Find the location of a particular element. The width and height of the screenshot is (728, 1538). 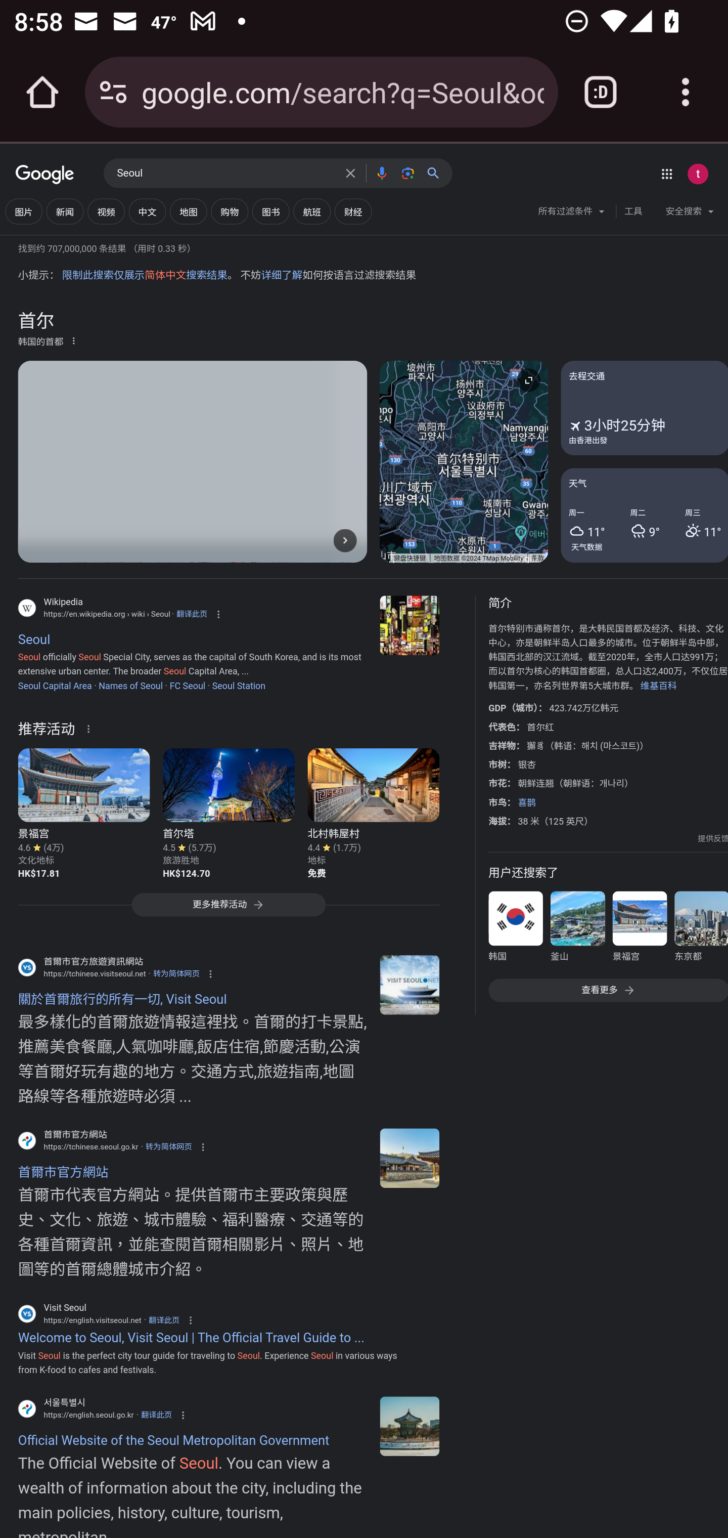

购物 is located at coordinates (230, 211).